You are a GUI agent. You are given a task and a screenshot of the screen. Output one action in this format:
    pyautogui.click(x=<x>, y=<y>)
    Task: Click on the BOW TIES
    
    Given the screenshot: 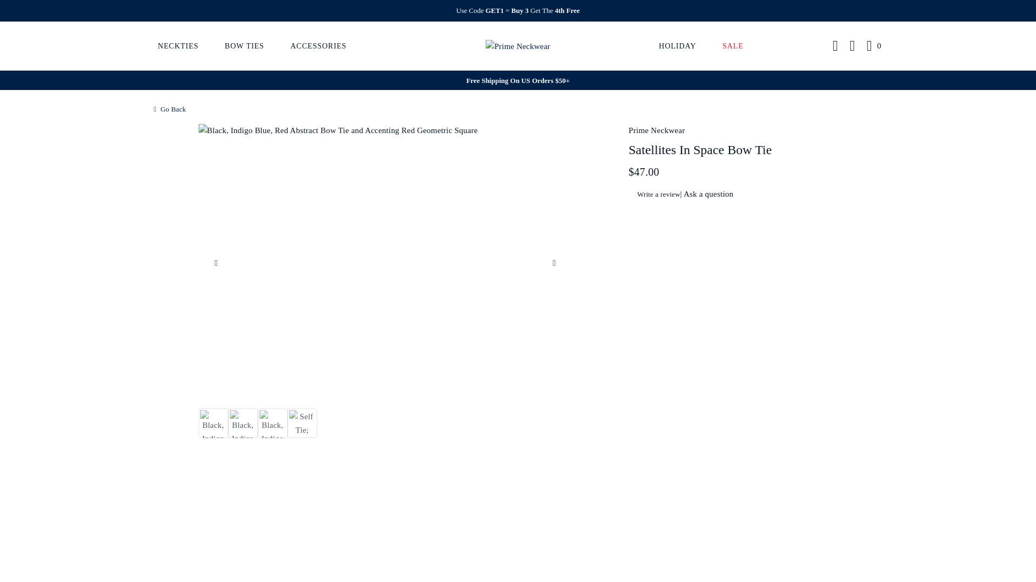 What is the action you would take?
    pyautogui.click(x=244, y=45)
    